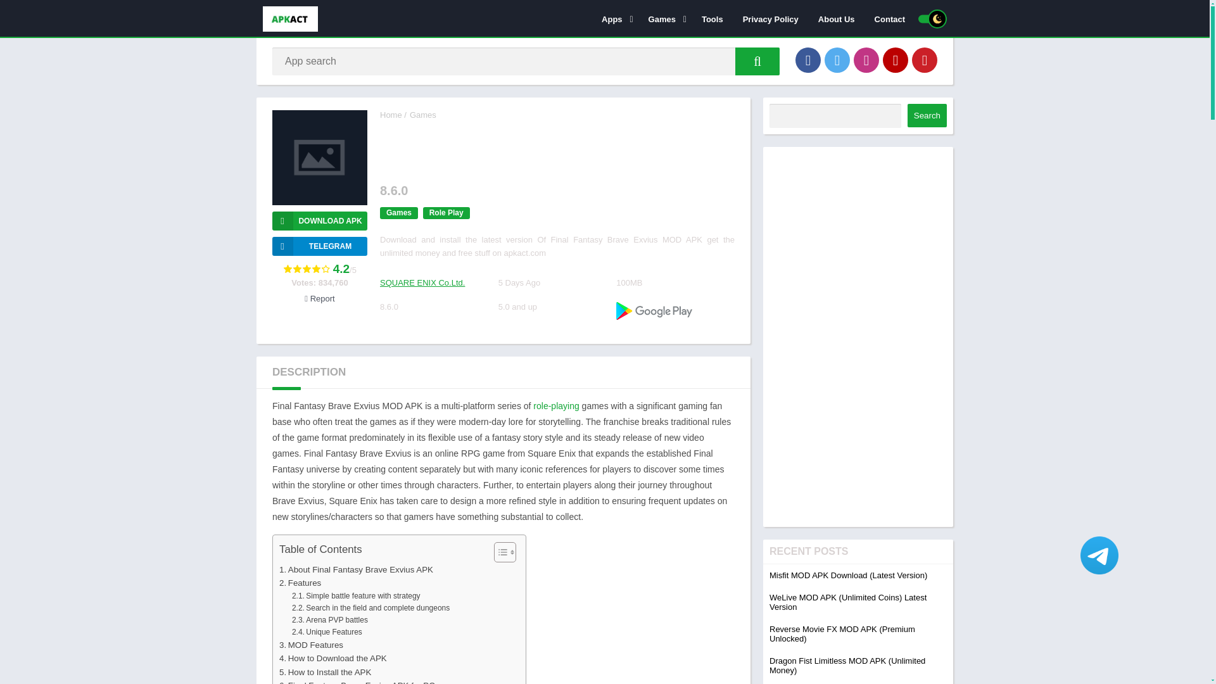  Describe the element at coordinates (300, 583) in the screenshot. I see `Features` at that location.